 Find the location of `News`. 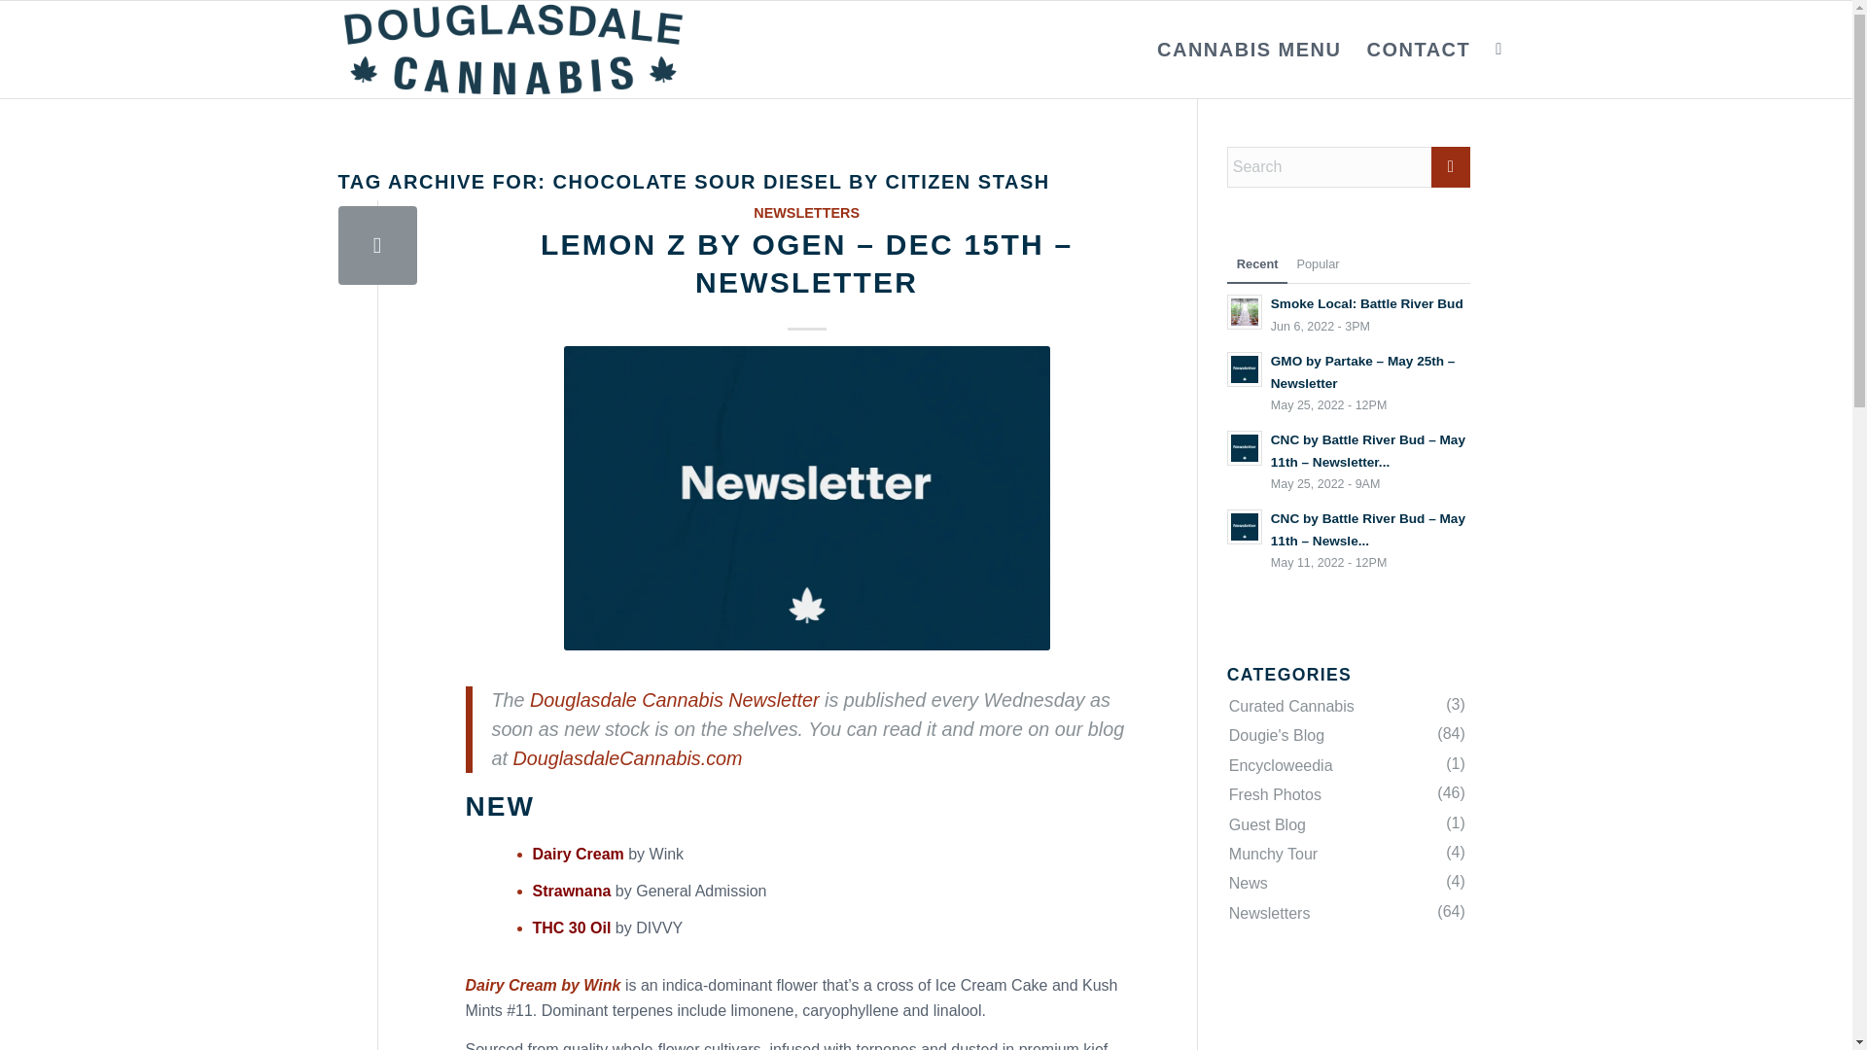

News is located at coordinates (1346, 884).